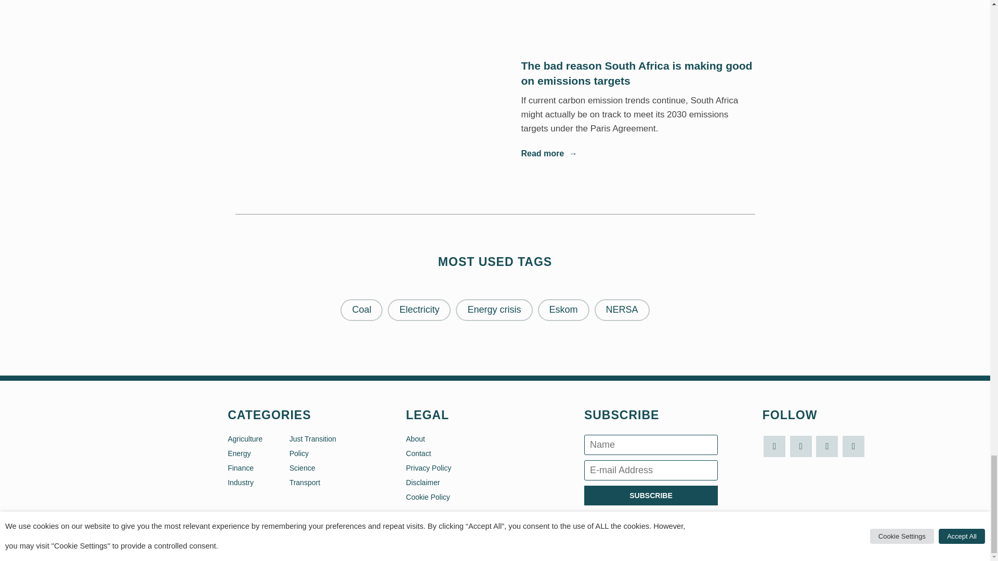 The image size is (998, 561). I want to click on Eskom, so click(563, 310).